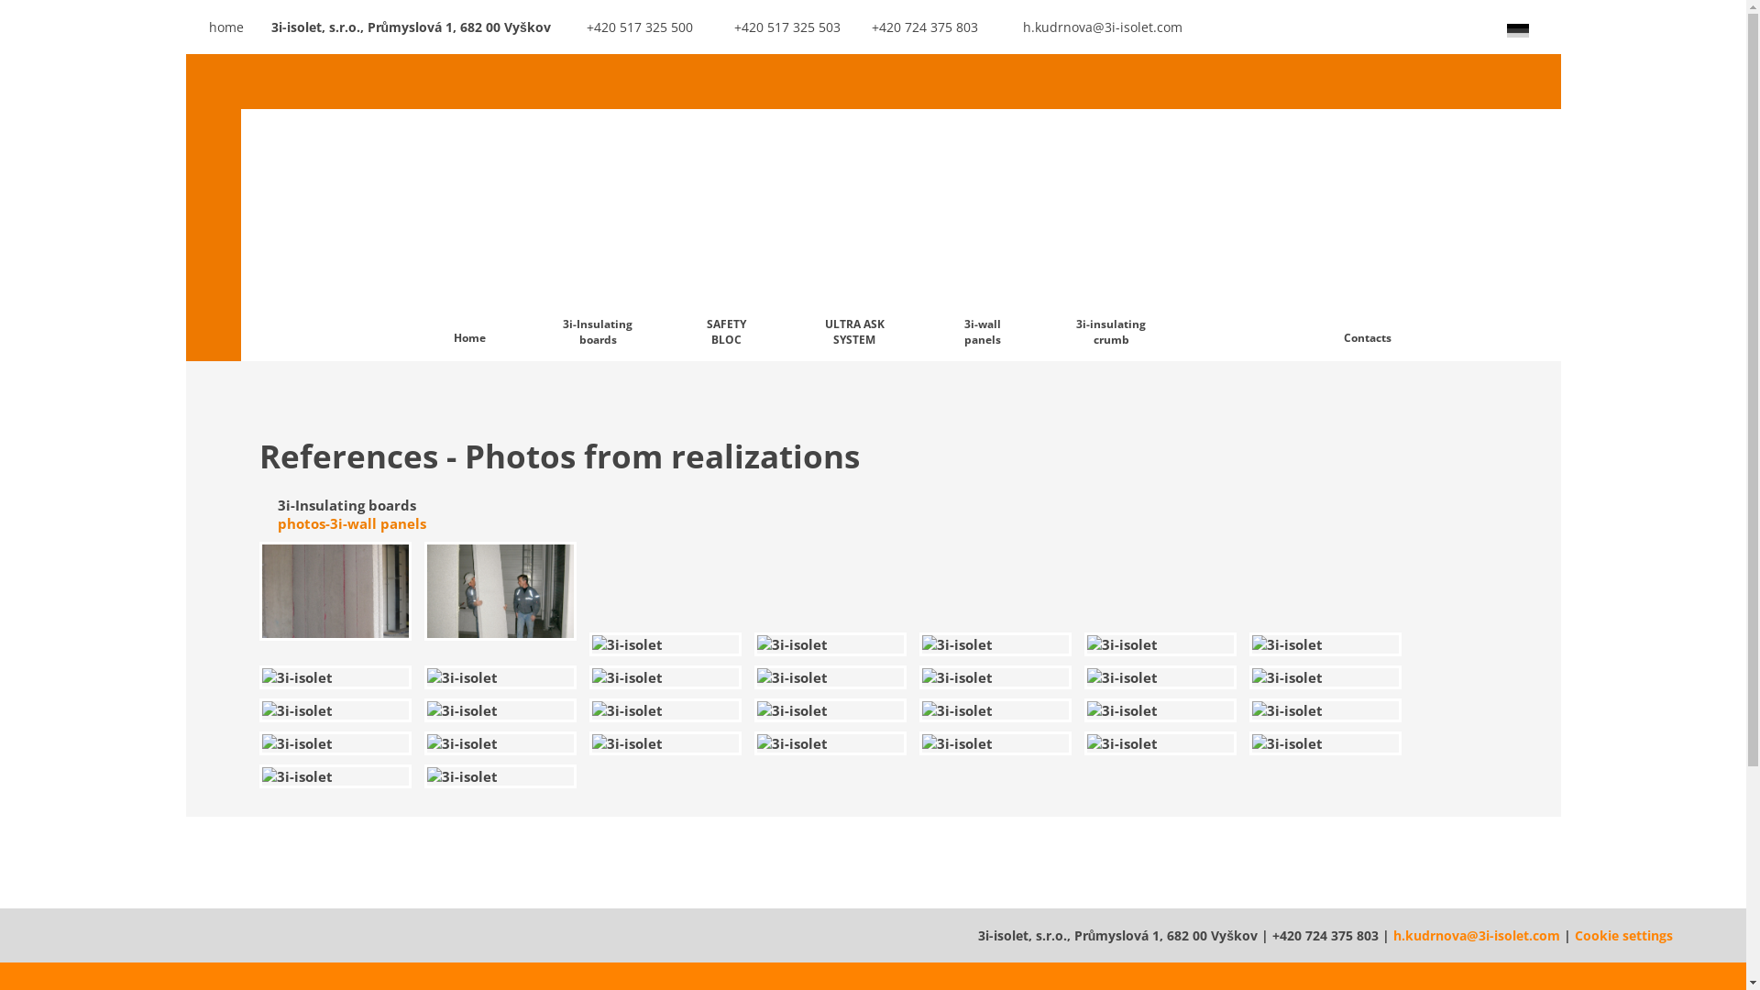 This screenshot has height=990, width=1760. Describe the element at coordinates (830, 677) in the screenshot. I see `3i-isolet` at that location.